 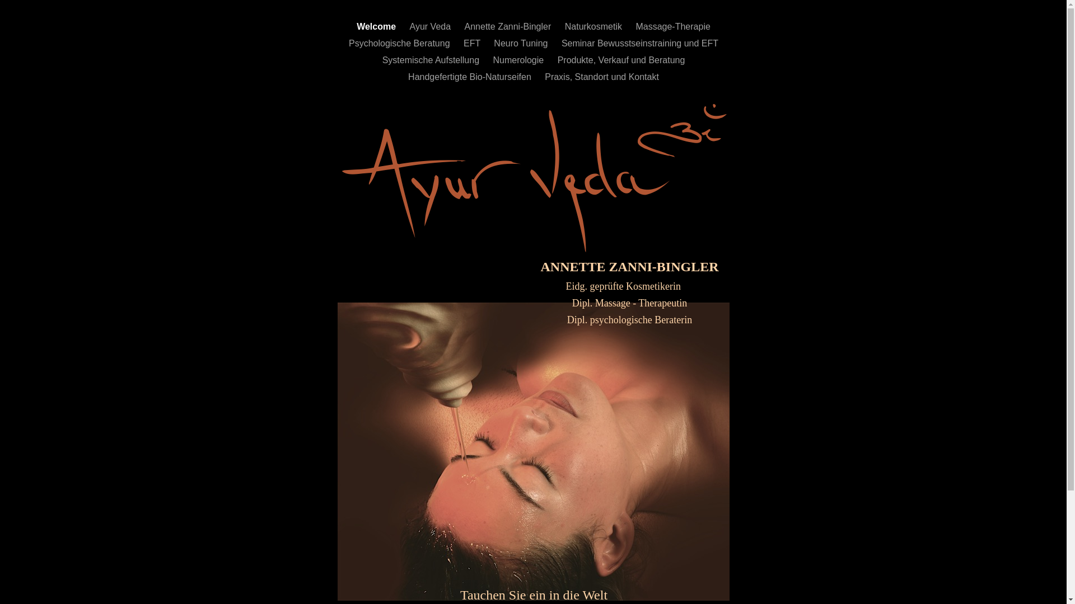 I want to click on Psychologische Beratung, so click(x=401, y=44).